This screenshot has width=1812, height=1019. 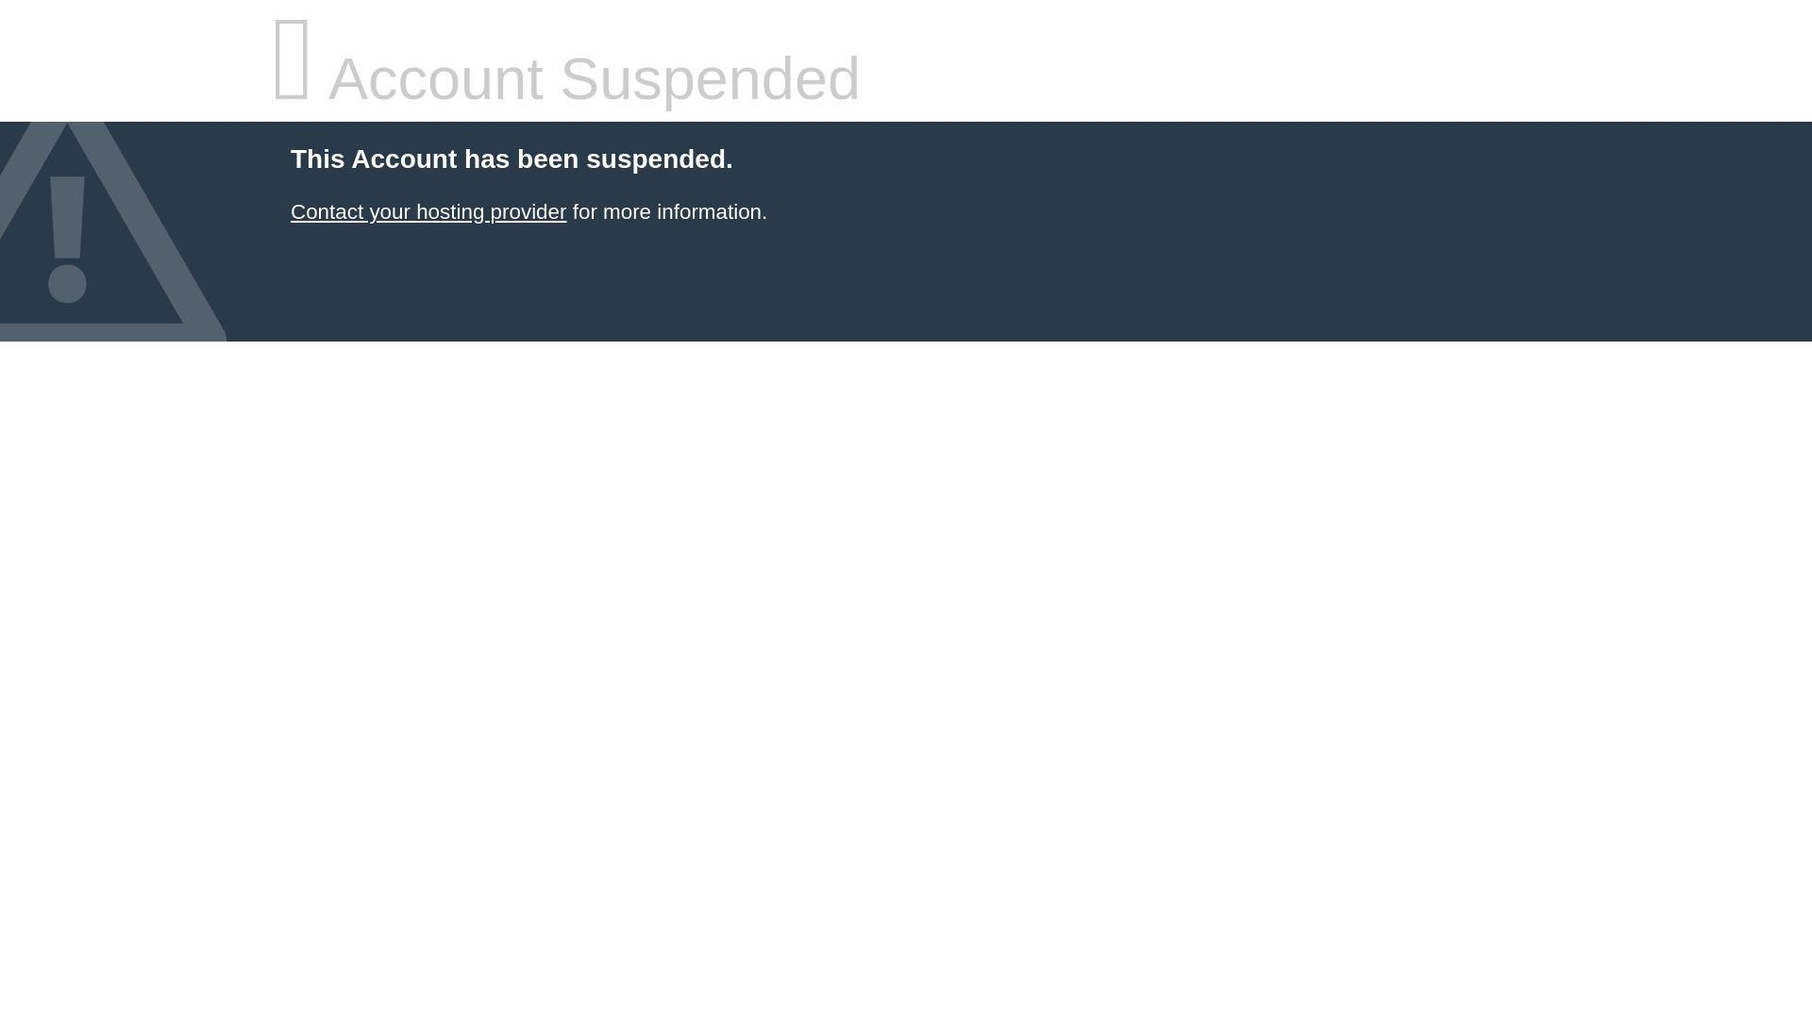 What do you see at coordinates (428, 211) in the screenshot?
I see `Contact your hosting provider` at bounding box center [428, 211].